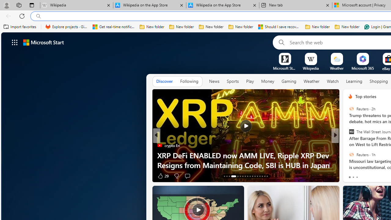 The width and height of the screenshot is (391, 220). I want to click on HowToGeek, so click(348, 145).